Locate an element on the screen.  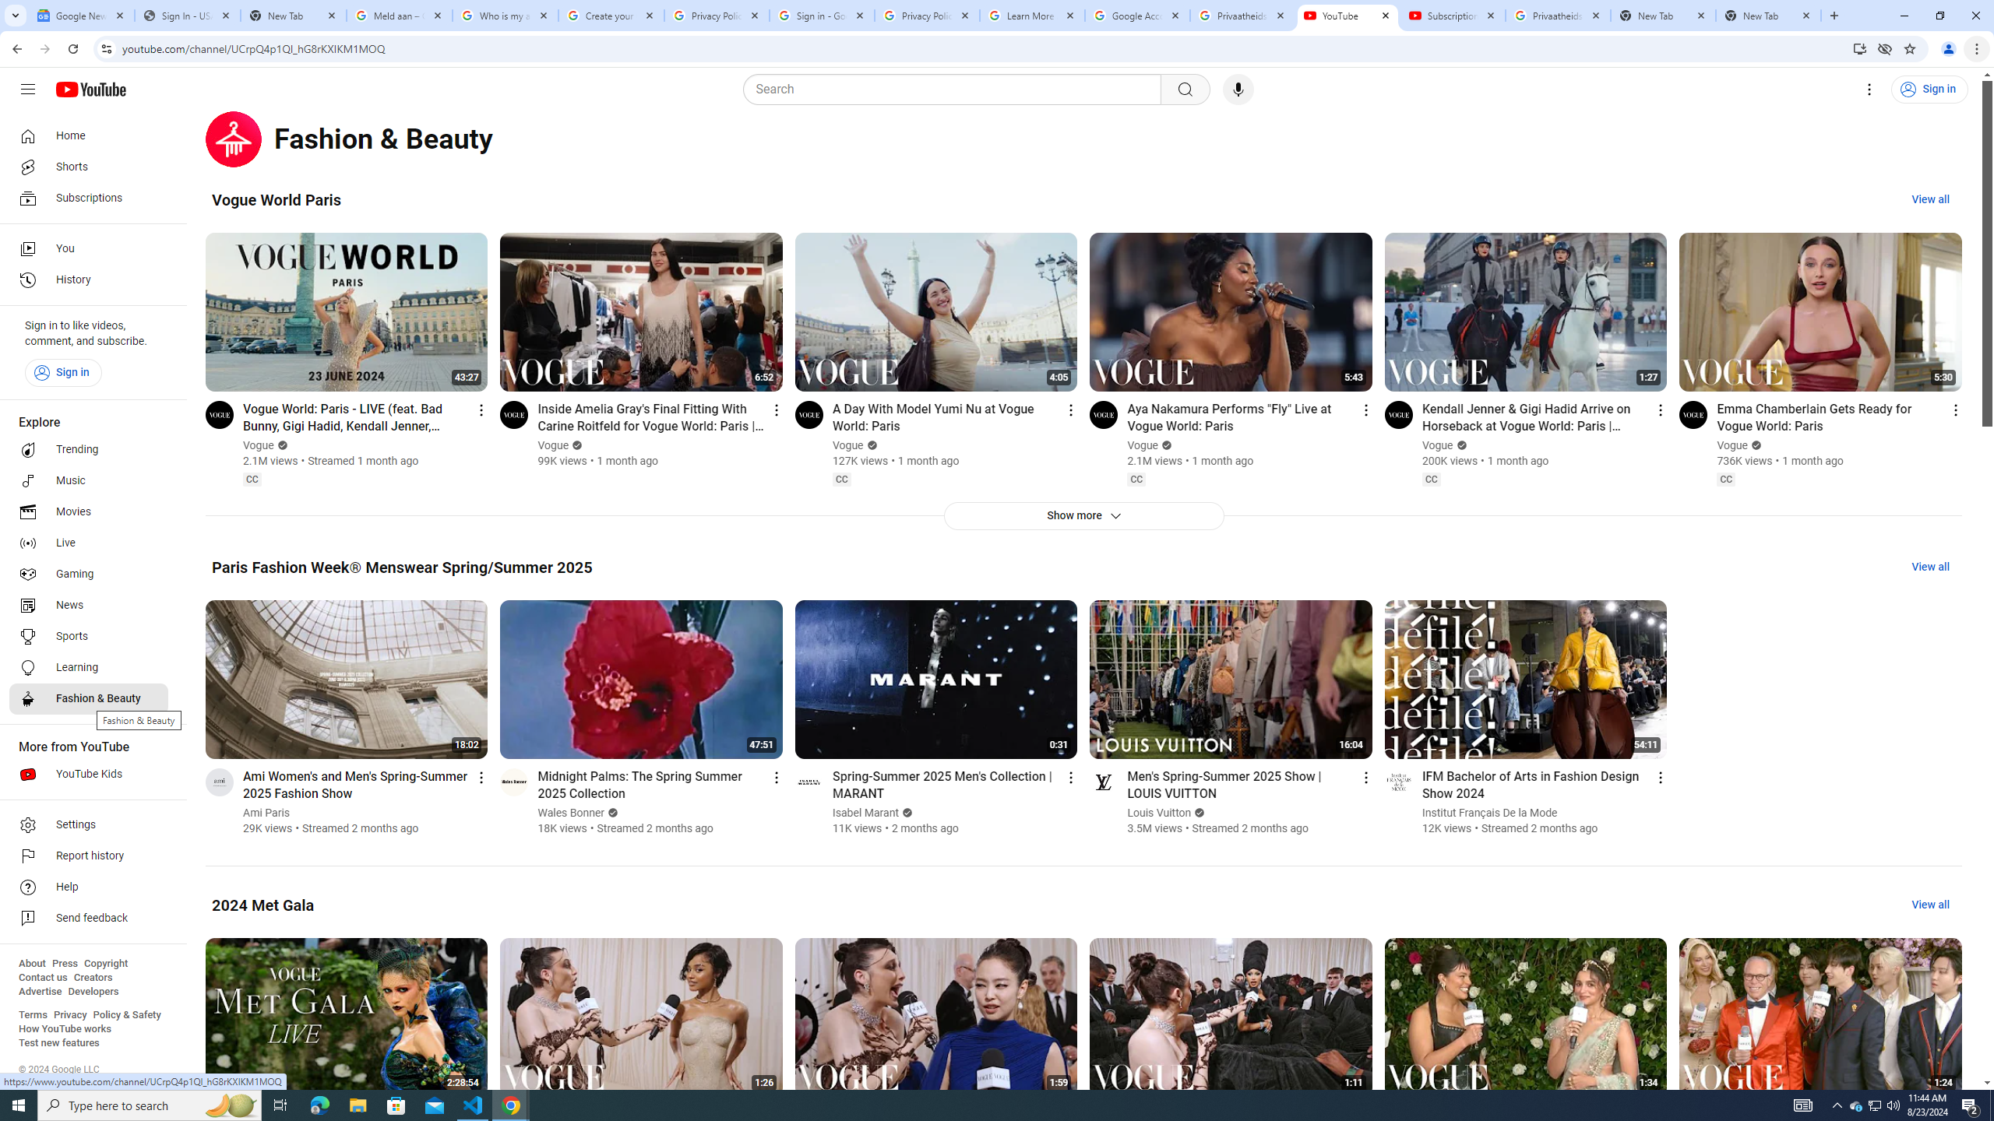
Live is located at coordinates (89, 543).